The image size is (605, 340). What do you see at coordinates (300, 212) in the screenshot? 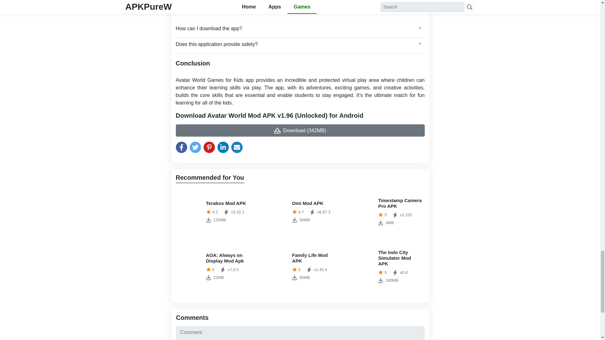
I see ` Timestamp Camera Pro APK` at bounding box center [300, 212].